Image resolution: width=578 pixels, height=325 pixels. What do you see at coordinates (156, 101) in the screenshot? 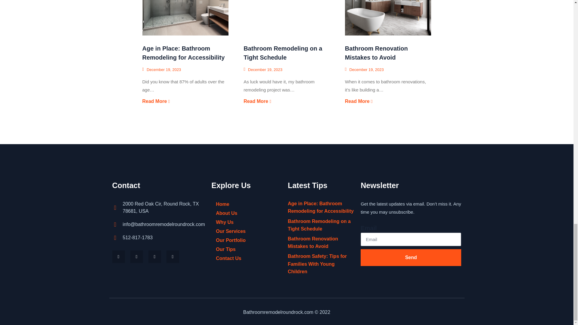
I see `Read More` at bounding box center [156, 101].